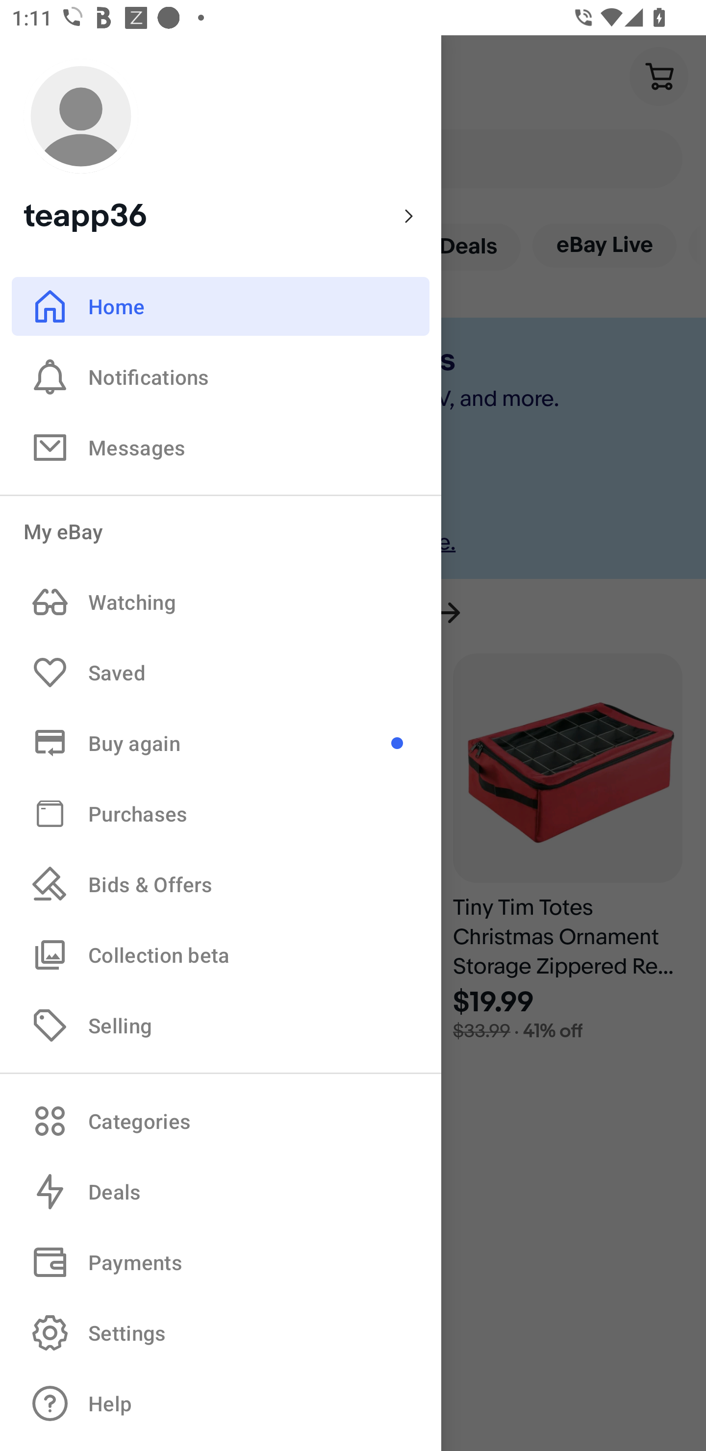 Image resolution: width=706 pixels, height=1451 pixels. What do you see at coordinates (221, 376) in the screenshot?
I see `Notifications` at bounding box center [221, 376].